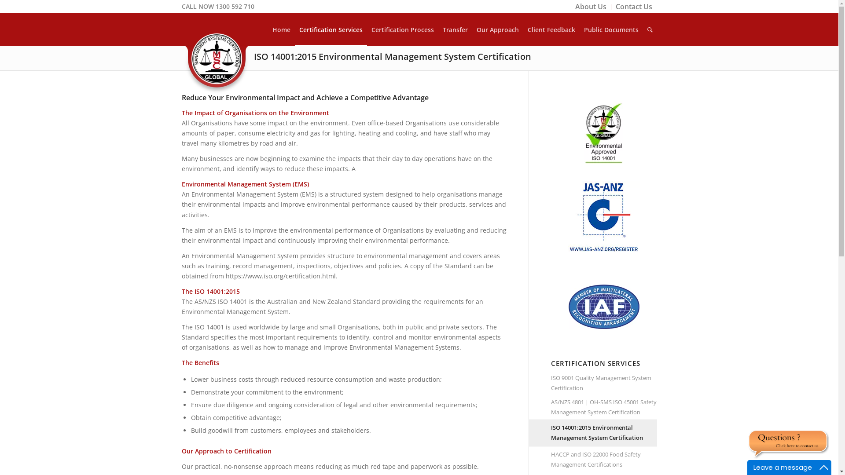 The width and height of the screenshot is (845, 475). I want to click on Home, so click(281, 29).